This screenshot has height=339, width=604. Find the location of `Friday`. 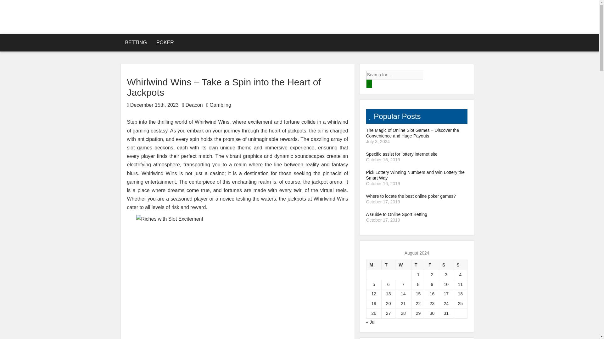

Friday is located at coordinates (432, 265).